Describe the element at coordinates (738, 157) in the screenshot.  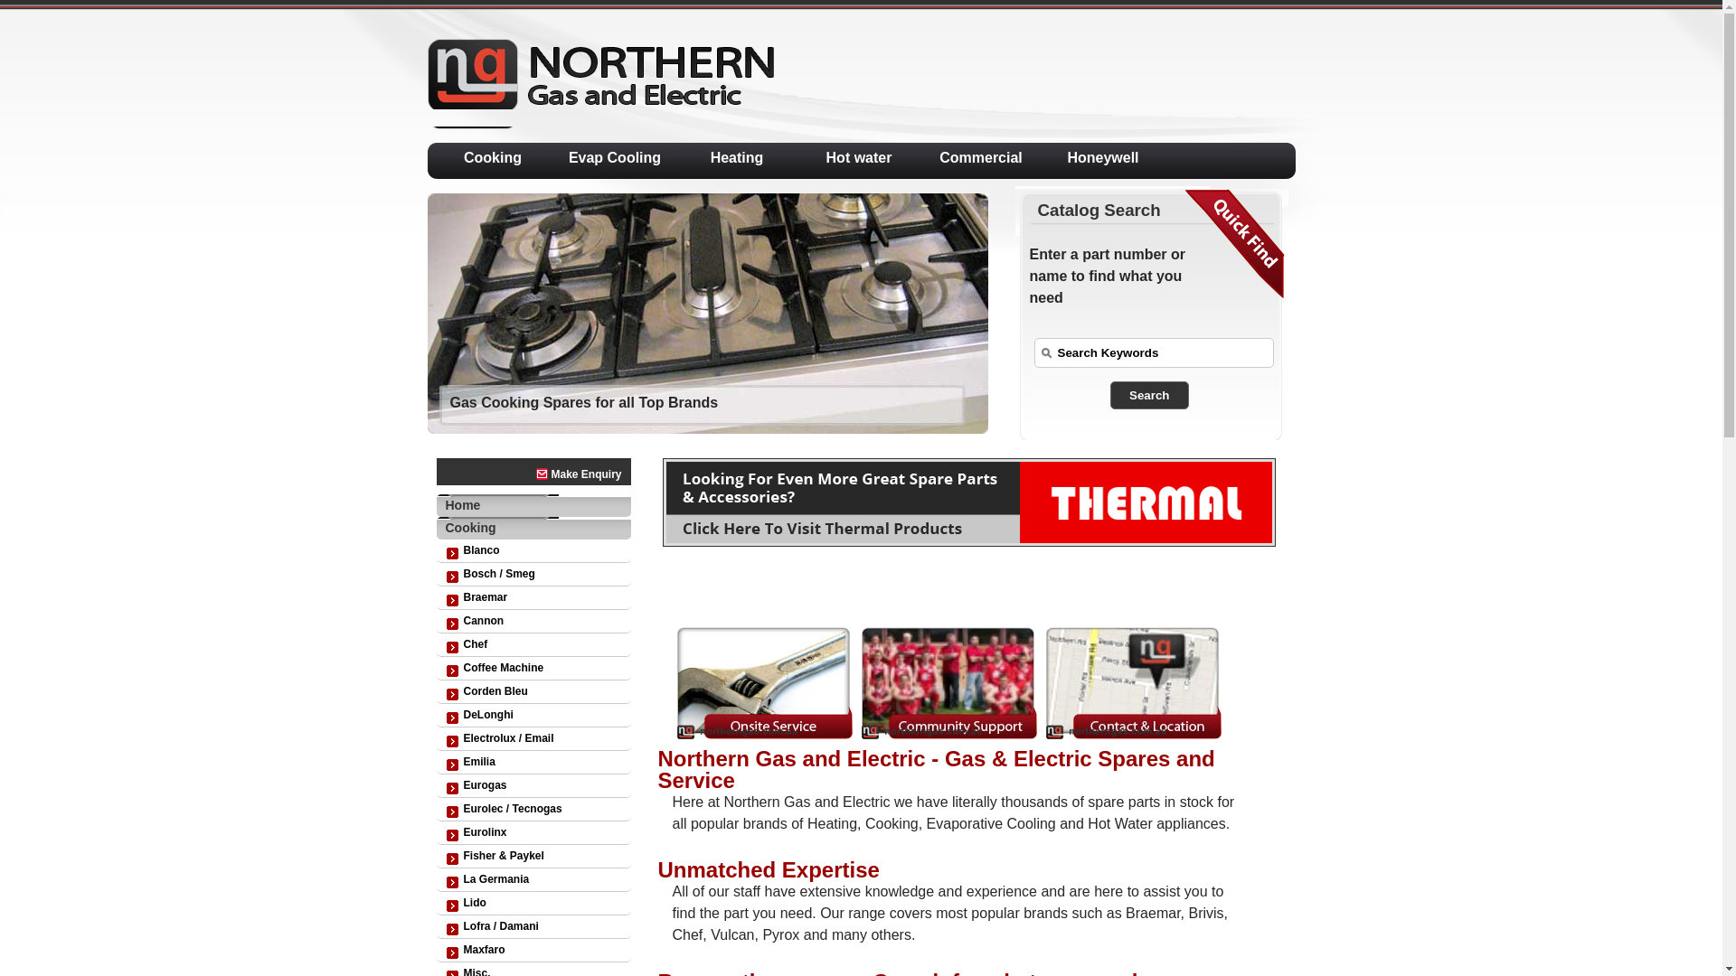
I see `Heating` at that location.